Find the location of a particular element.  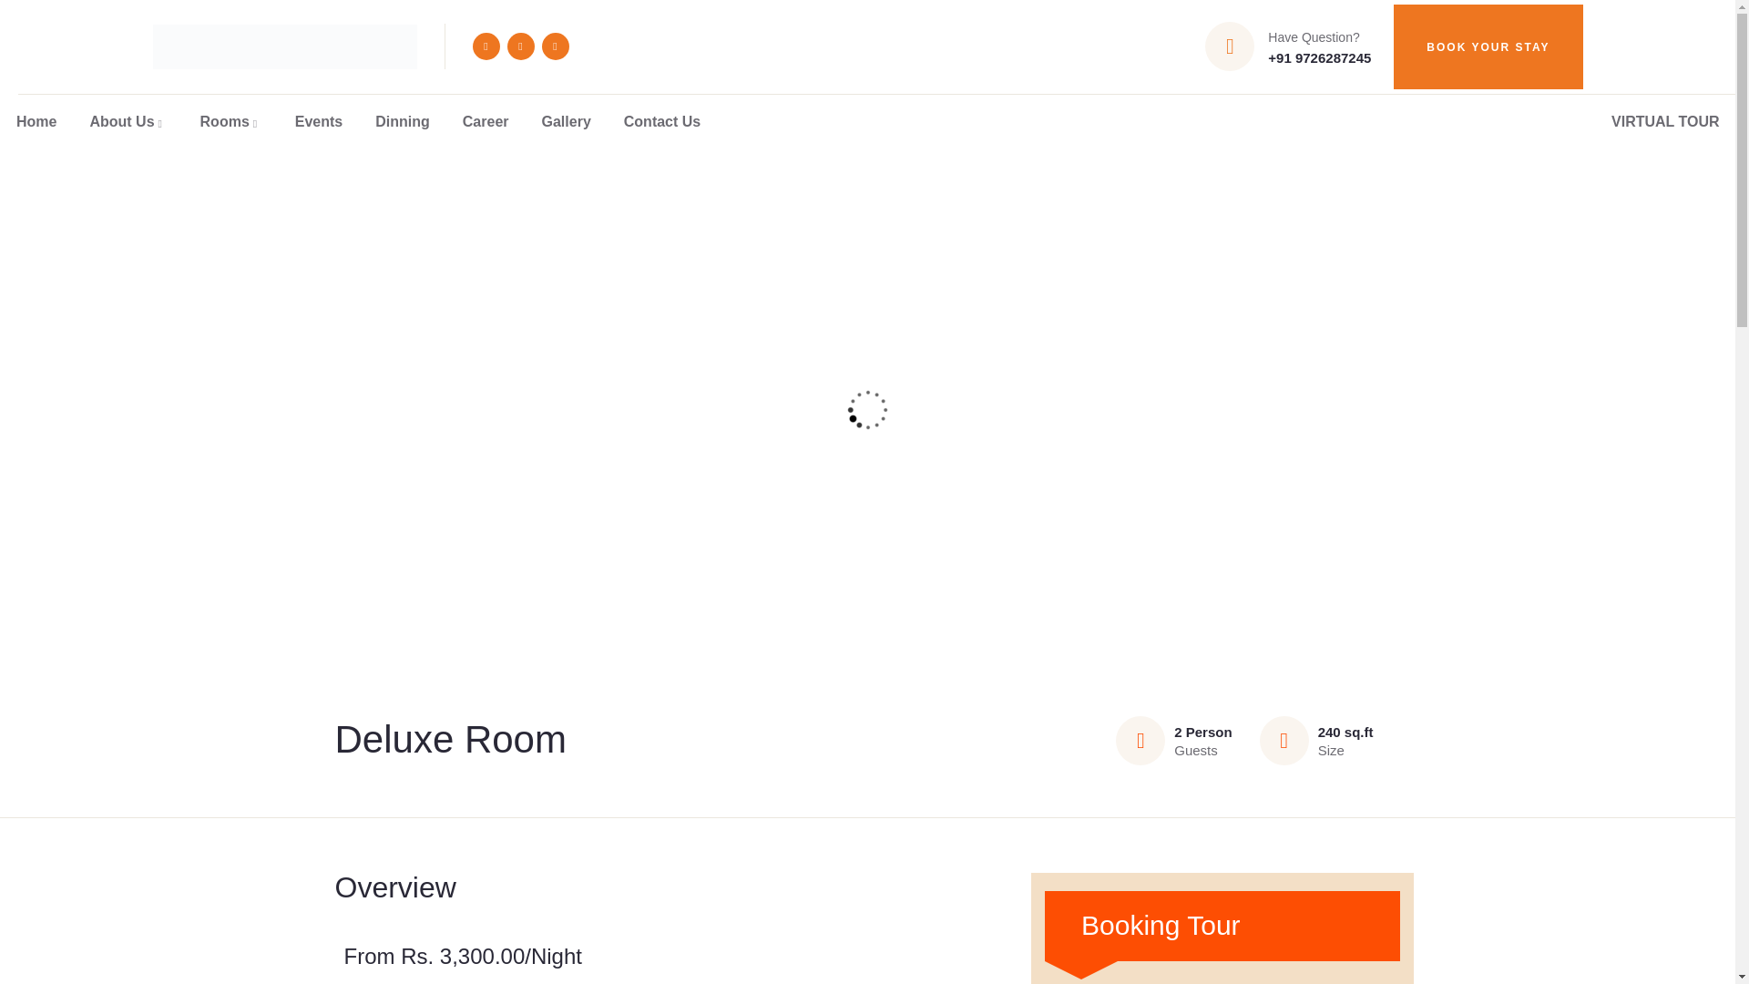

Dinning is located at coordinates (402, 122).